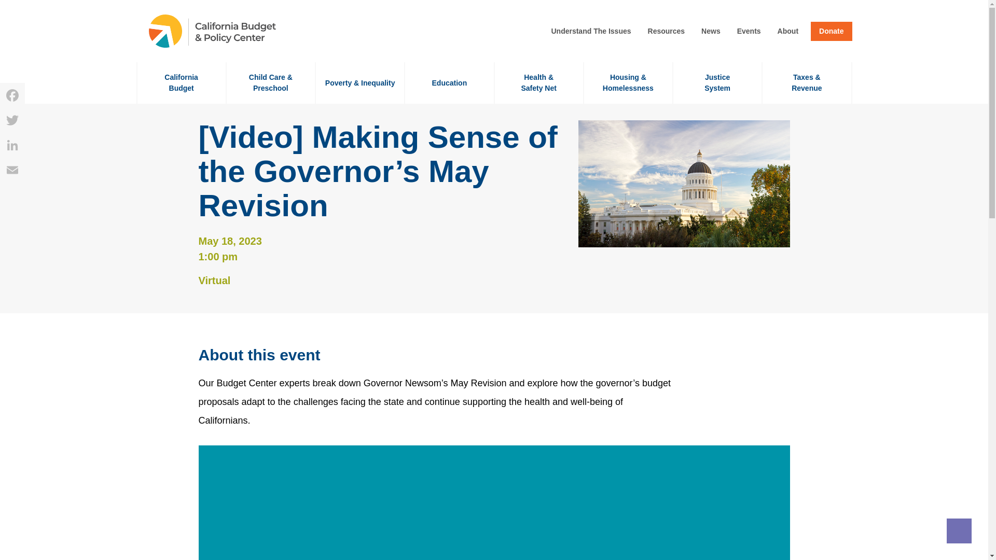 This screenshot has height=560, width=996. What do you see at coordinates (12, 170) in the screenshot?
I see `Email` at bounding box center [12, 170].